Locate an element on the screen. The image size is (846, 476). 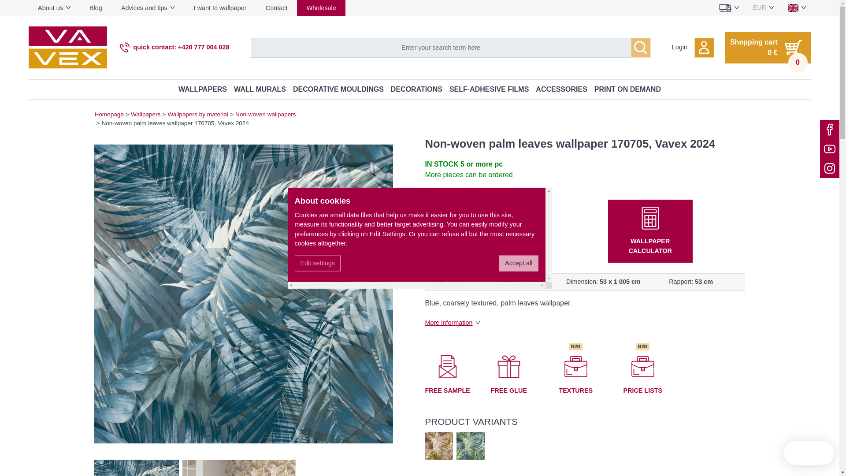
Advices and tips is located at coordinates (148, 8).